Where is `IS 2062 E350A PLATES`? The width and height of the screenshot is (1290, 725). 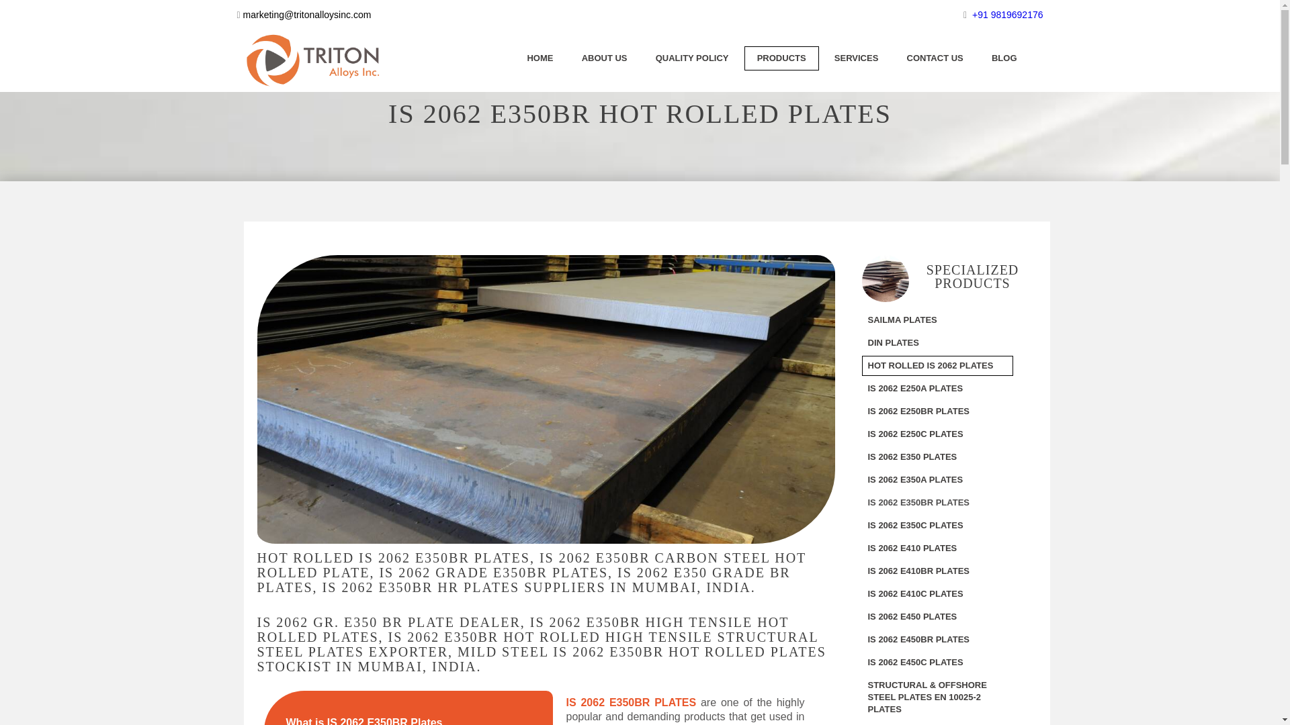
IS 2062 E350A PLATES is located at coordinates (937, 479).